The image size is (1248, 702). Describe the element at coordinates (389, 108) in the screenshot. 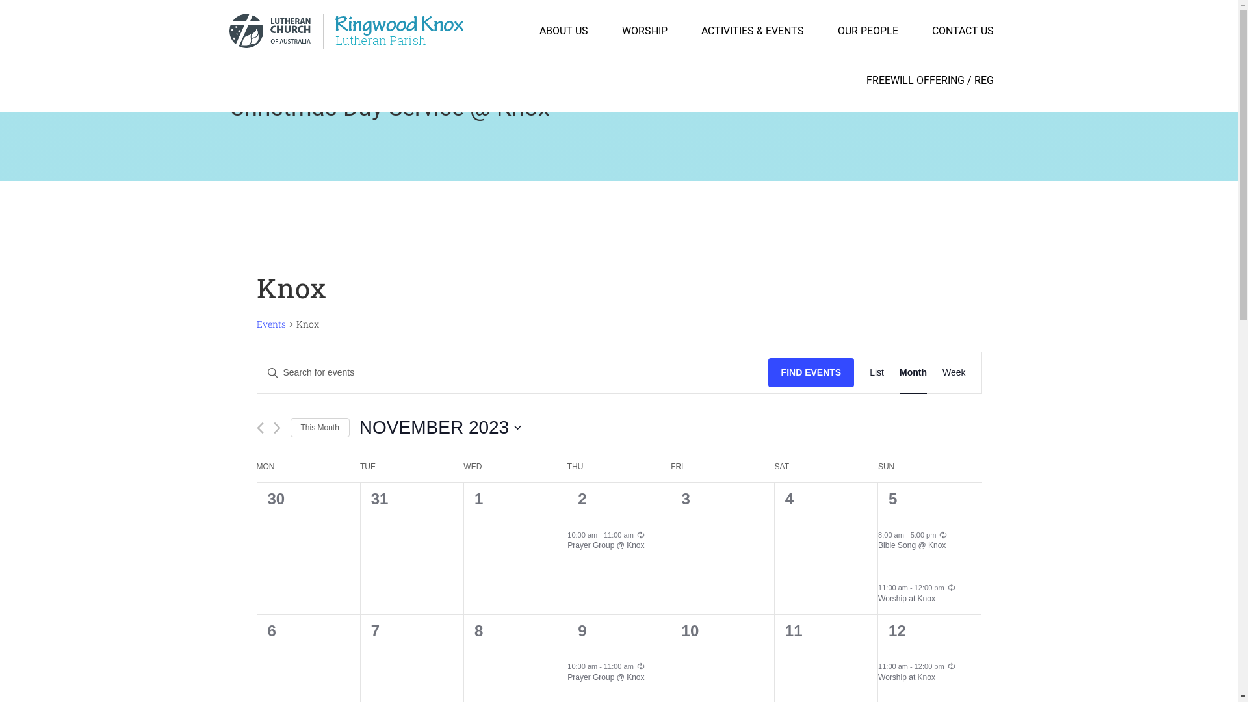

I see `Christmas Day Service @ Knox` at that location.